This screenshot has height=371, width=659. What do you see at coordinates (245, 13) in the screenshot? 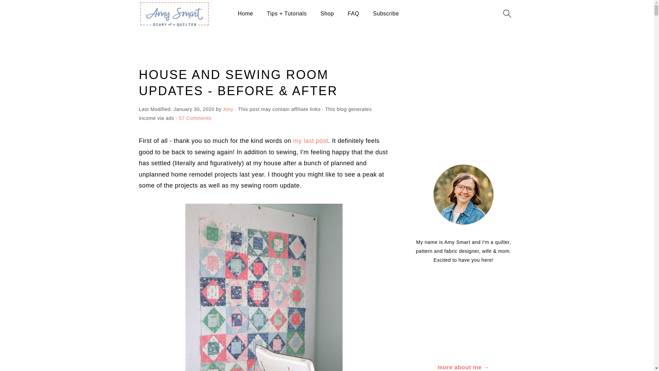
I see `Home` at bounding box center [245, 13].